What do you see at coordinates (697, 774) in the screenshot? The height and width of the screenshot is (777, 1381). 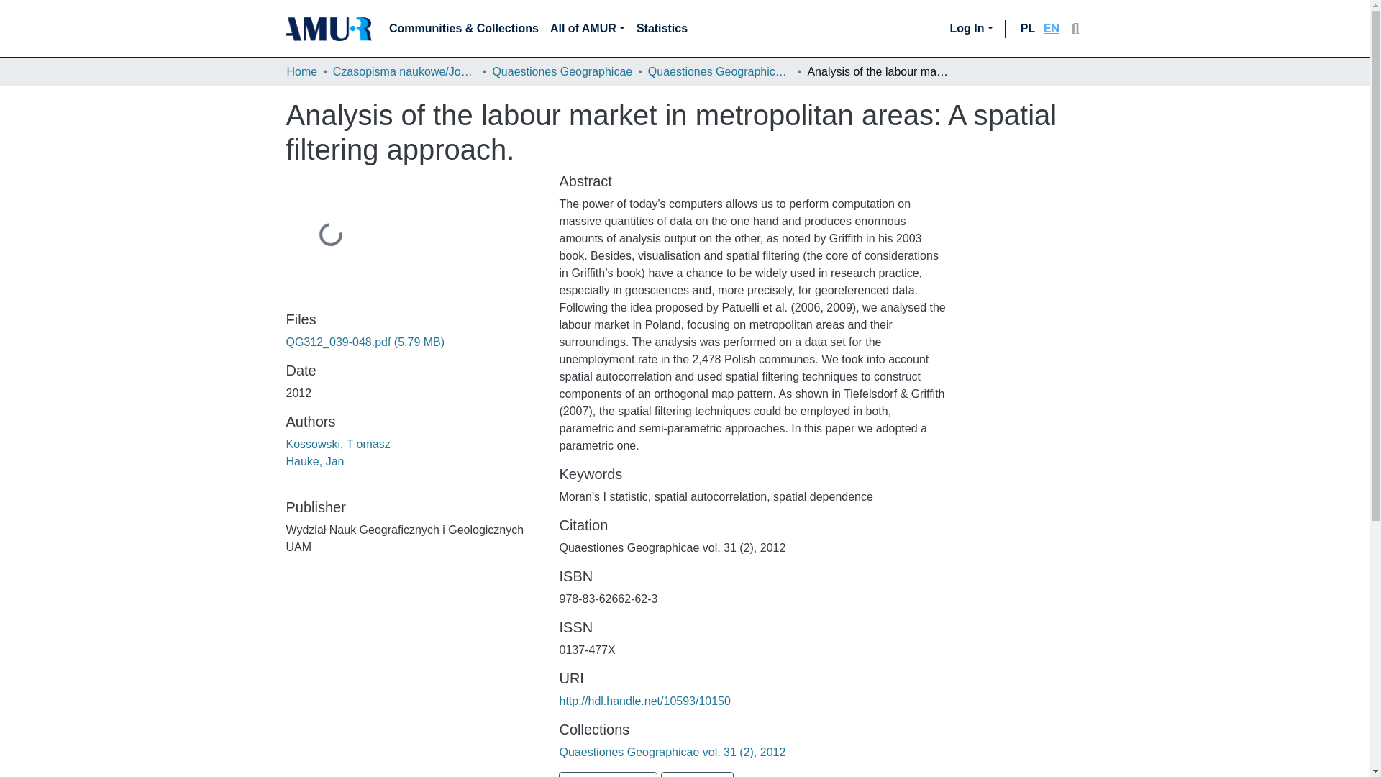 I see `Statistics` at bounding box center [697, 774].